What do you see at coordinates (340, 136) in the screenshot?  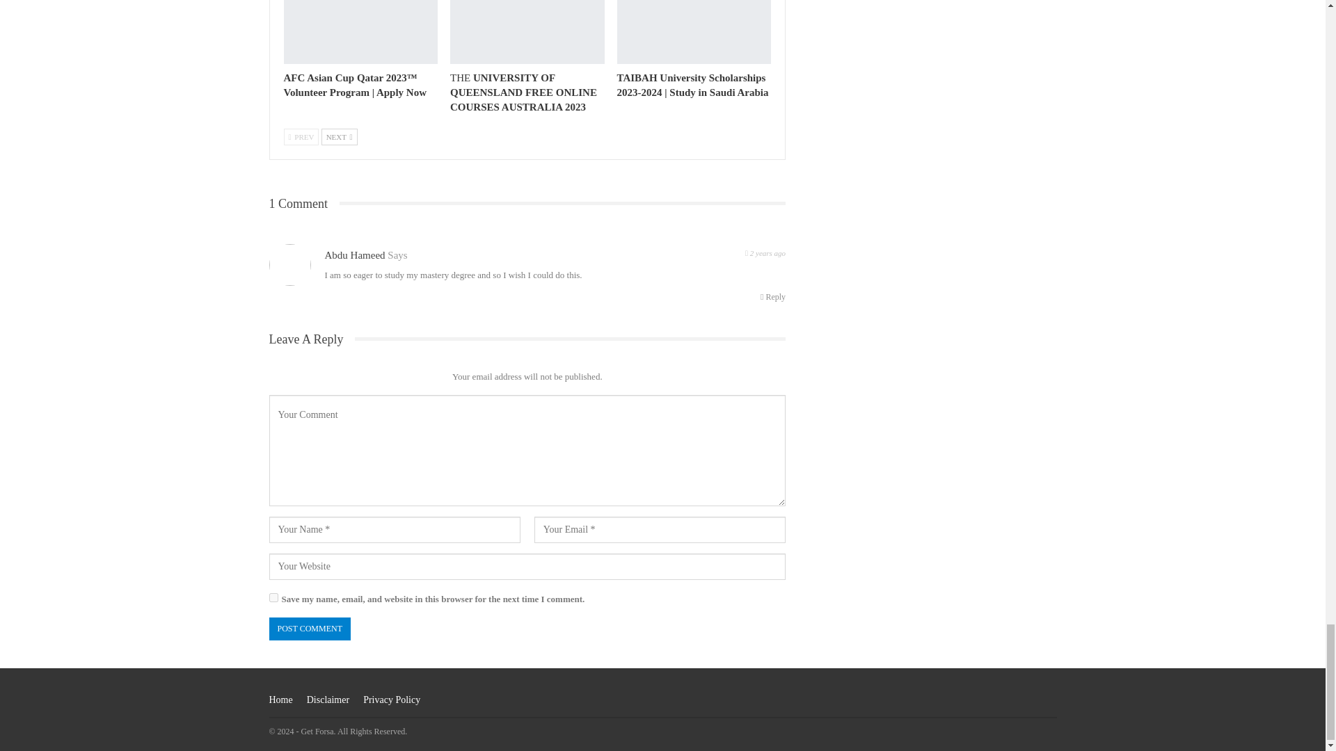 I see `Next` at bounding box center [340, 136].